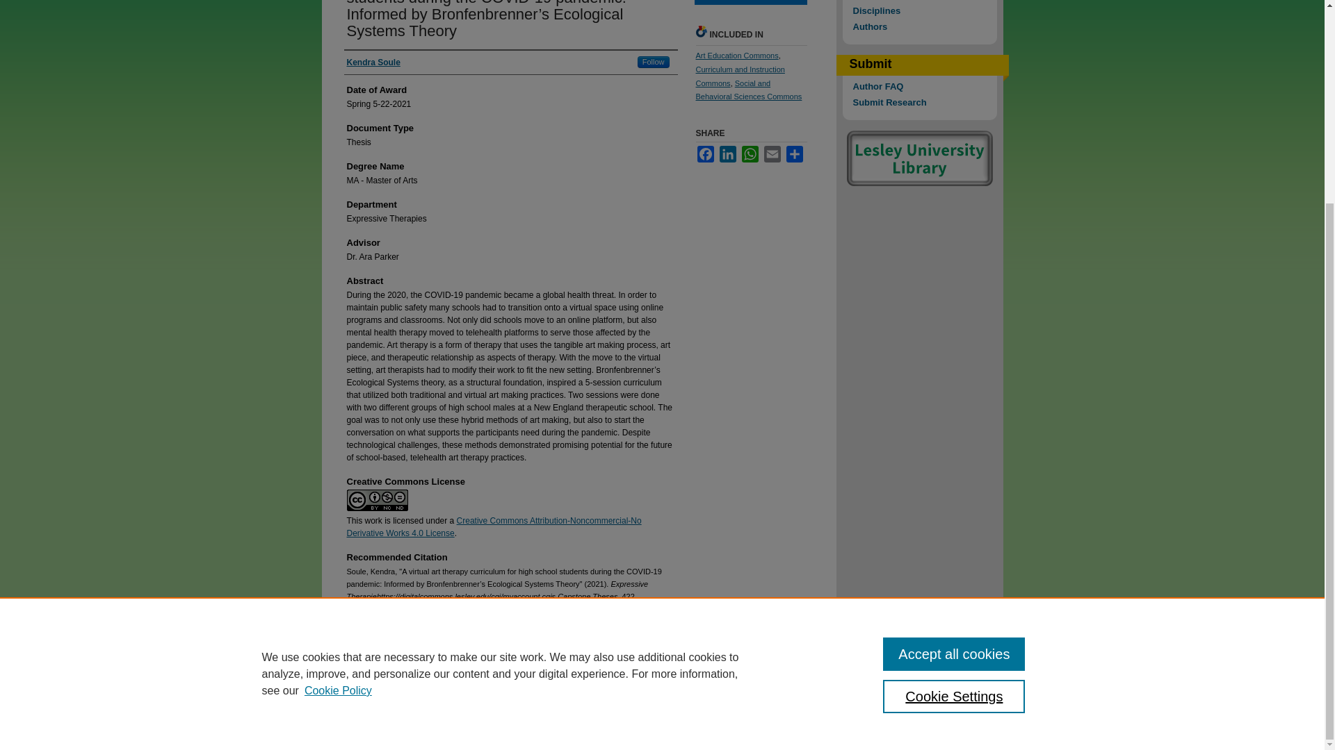 This screenshot has width=1335, height=750. Describe the element at coordinates (794, 154) in the screenshot. I see `Share` at that location.